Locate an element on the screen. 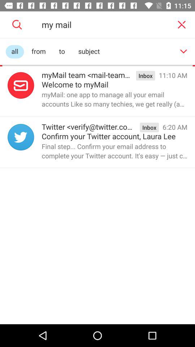 This screenshot has width=195, height=347. tap the icon to the right of my mail icon is located at coordinates (181, 25).